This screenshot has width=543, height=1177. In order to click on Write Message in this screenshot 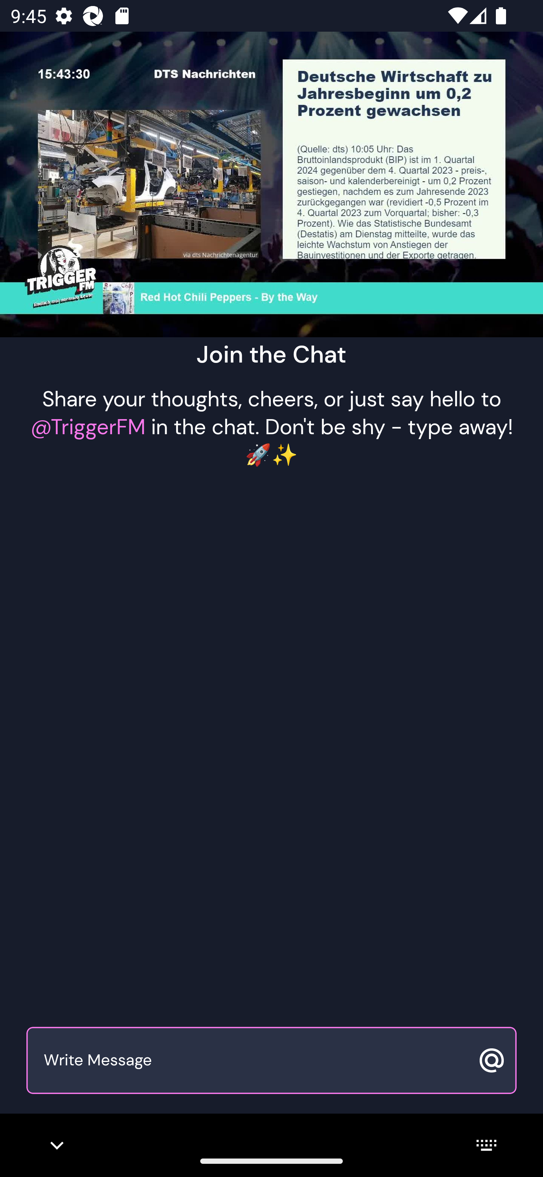, I will do `click(255, 1061)`.